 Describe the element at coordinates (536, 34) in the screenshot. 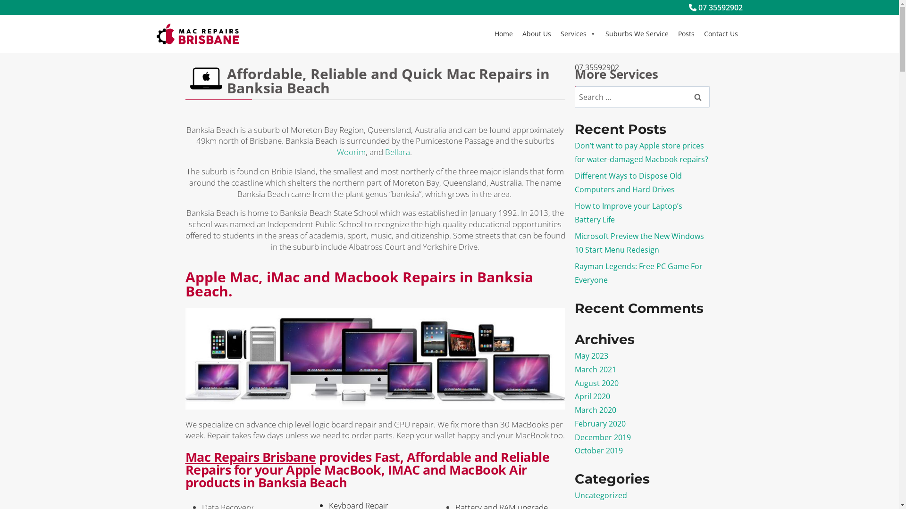

I see `About Us` at that location.